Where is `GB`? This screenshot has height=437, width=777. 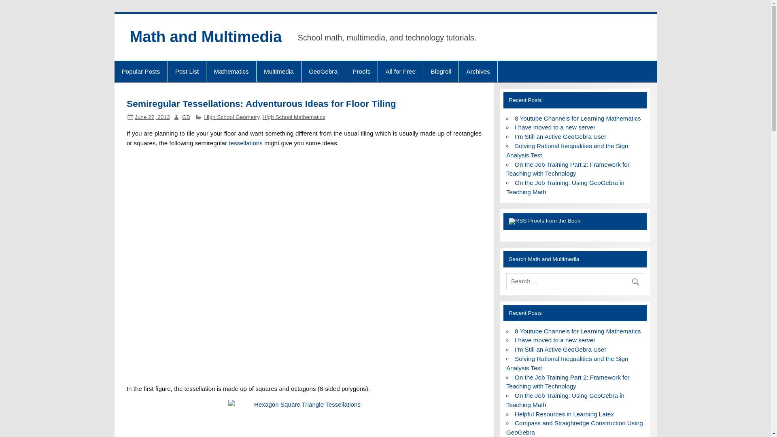
GB is located at coordinates (186, 117).